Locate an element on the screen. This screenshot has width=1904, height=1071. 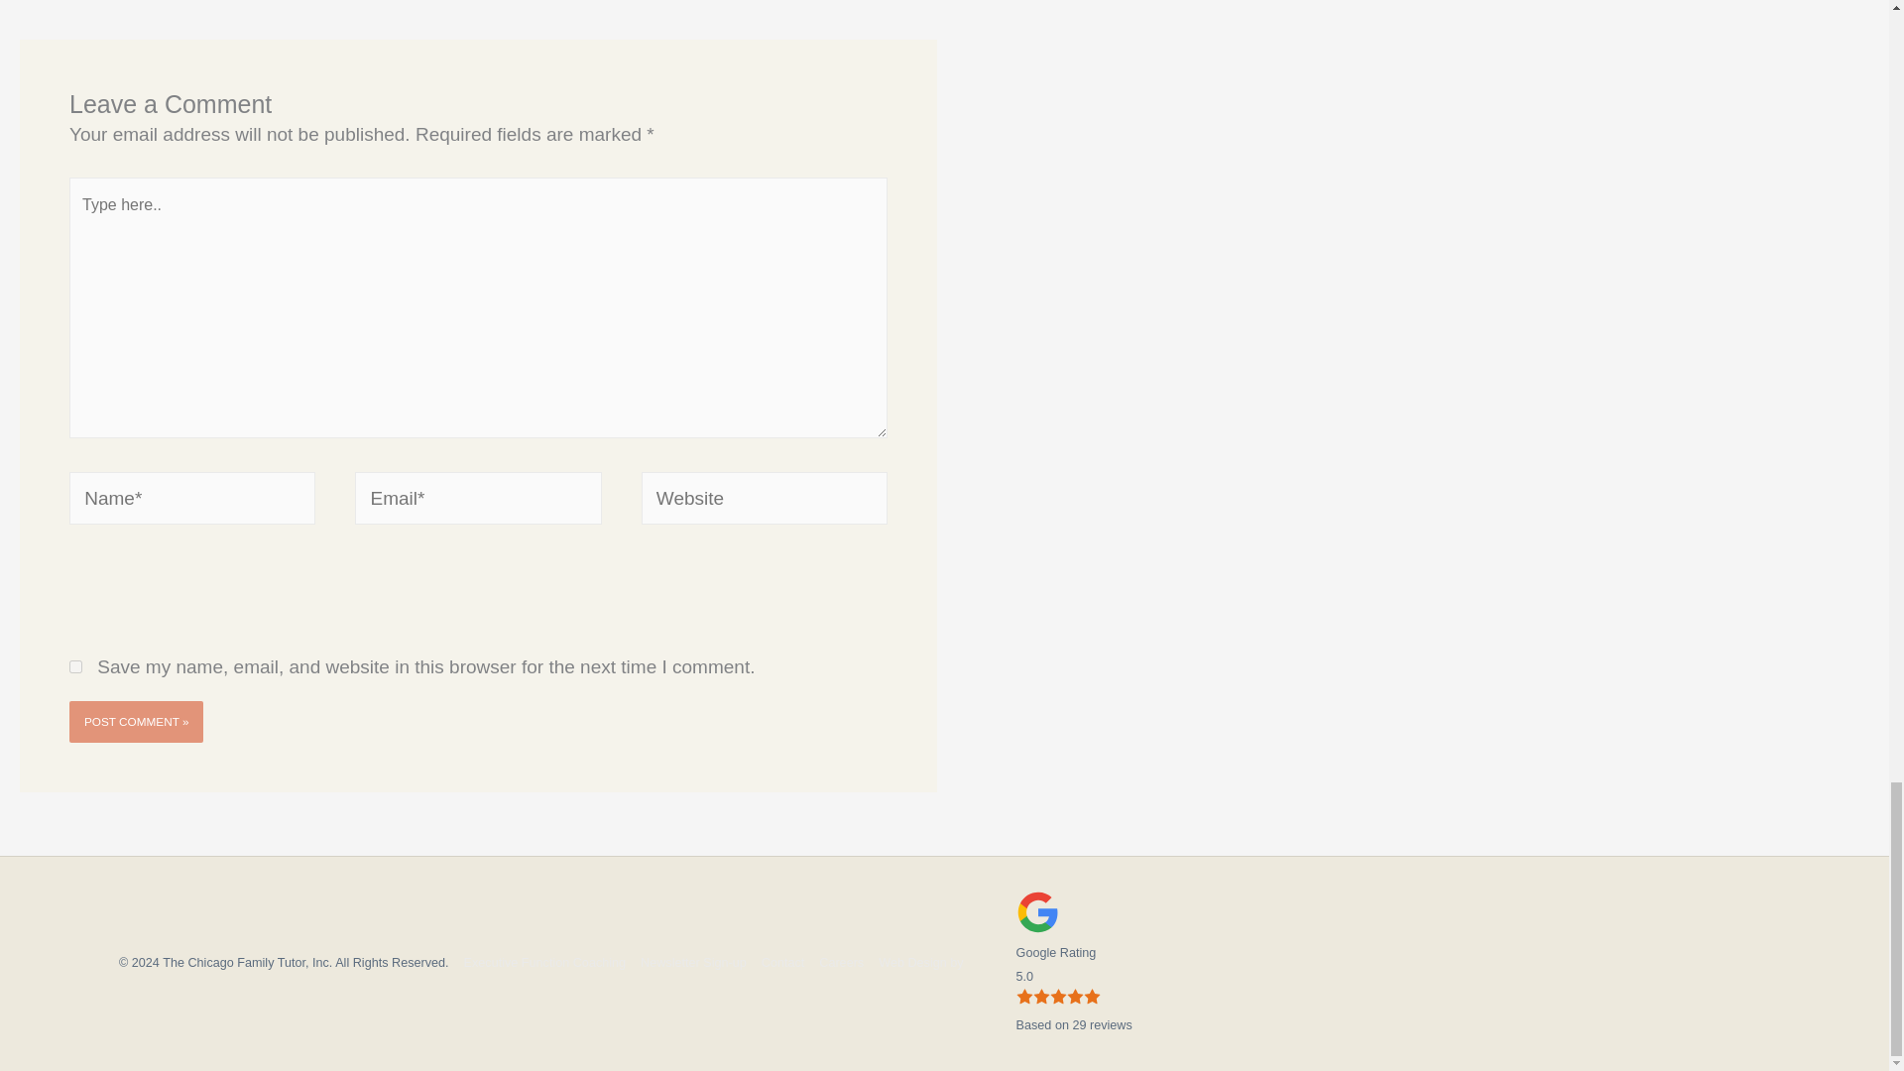
yes is located at coordinates (75, 666).